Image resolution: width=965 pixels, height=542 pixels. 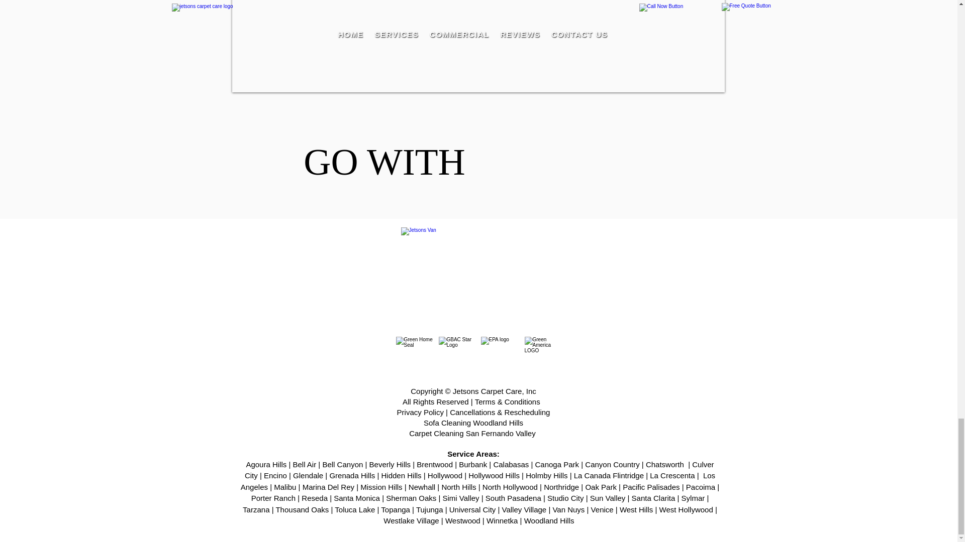 What do you see at coordinates (473, 423) in the screenshot?
I see `Sofa Cleaning Woodland Hills` at bounding box center [473, 423].